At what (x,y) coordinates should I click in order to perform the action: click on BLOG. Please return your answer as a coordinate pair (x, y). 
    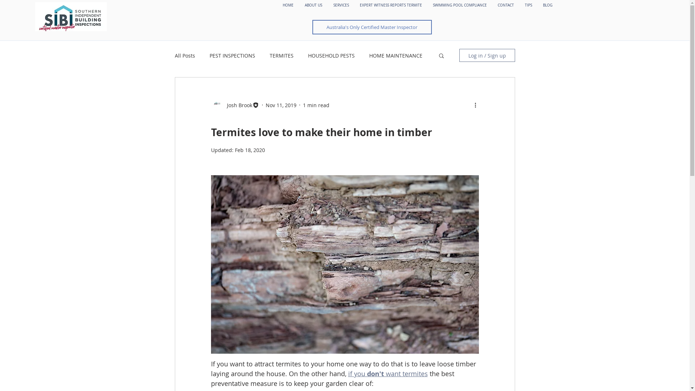
    Looking at the image, I should click on (548, 5).